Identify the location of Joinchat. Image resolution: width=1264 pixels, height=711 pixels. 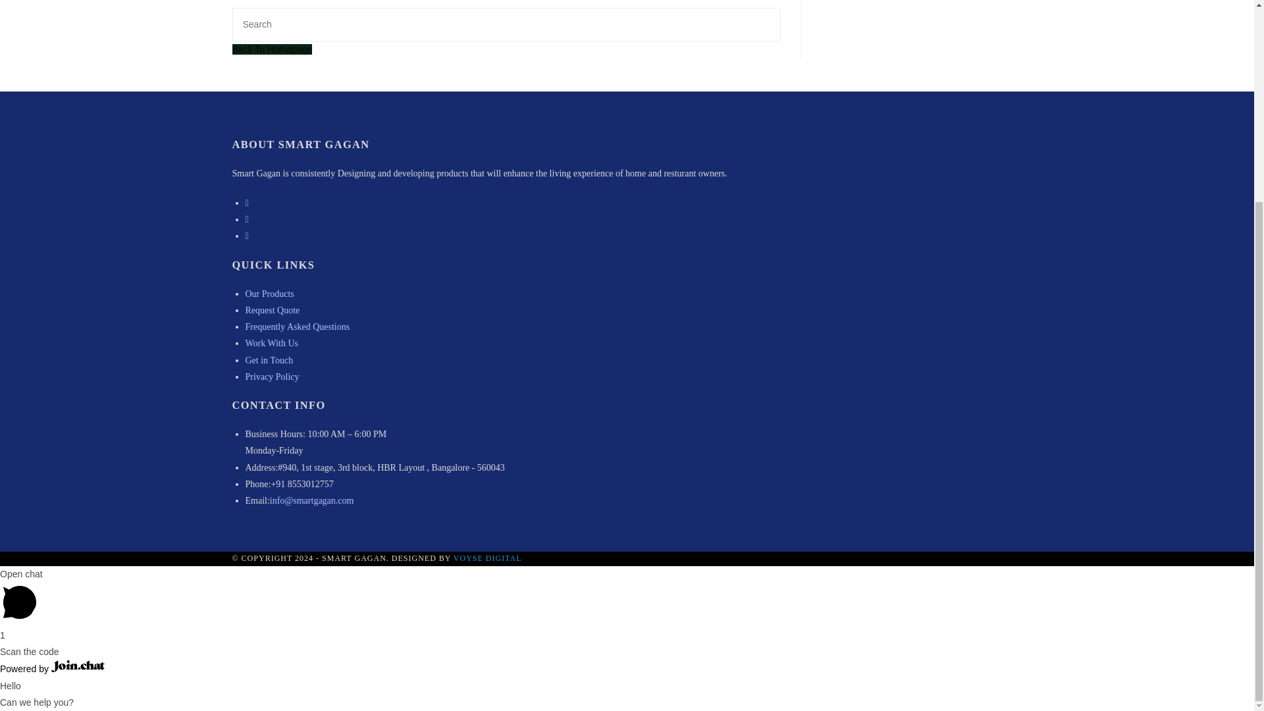
(78, 666).